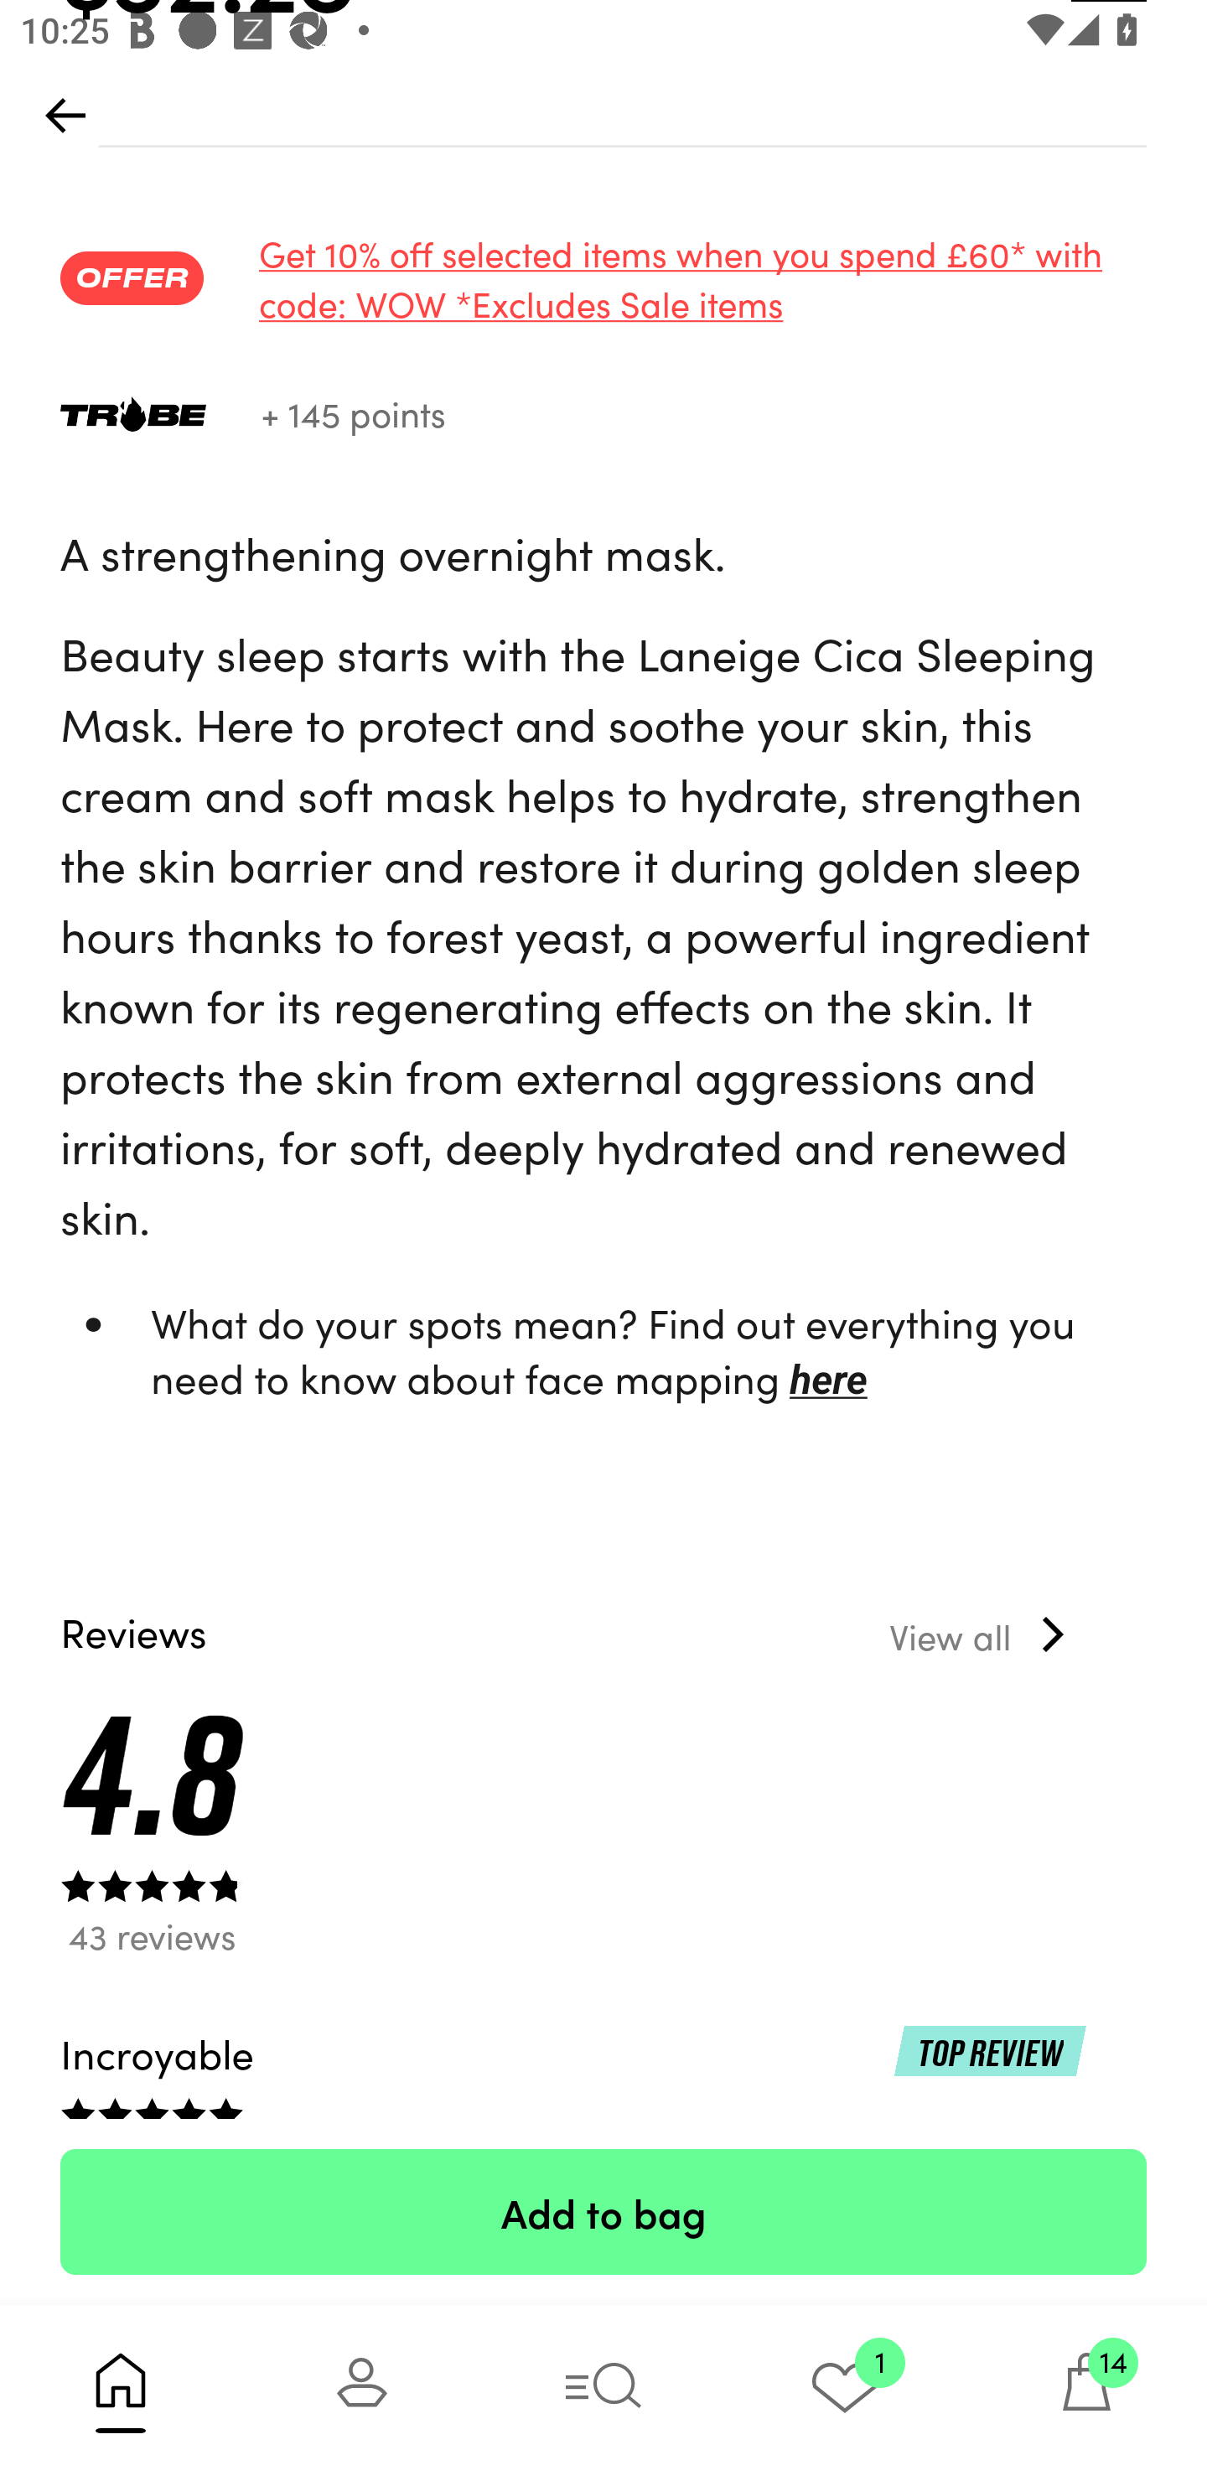 This screenshot has width=1207, height=2481. I want to click on 14, so click(1086, 2392).